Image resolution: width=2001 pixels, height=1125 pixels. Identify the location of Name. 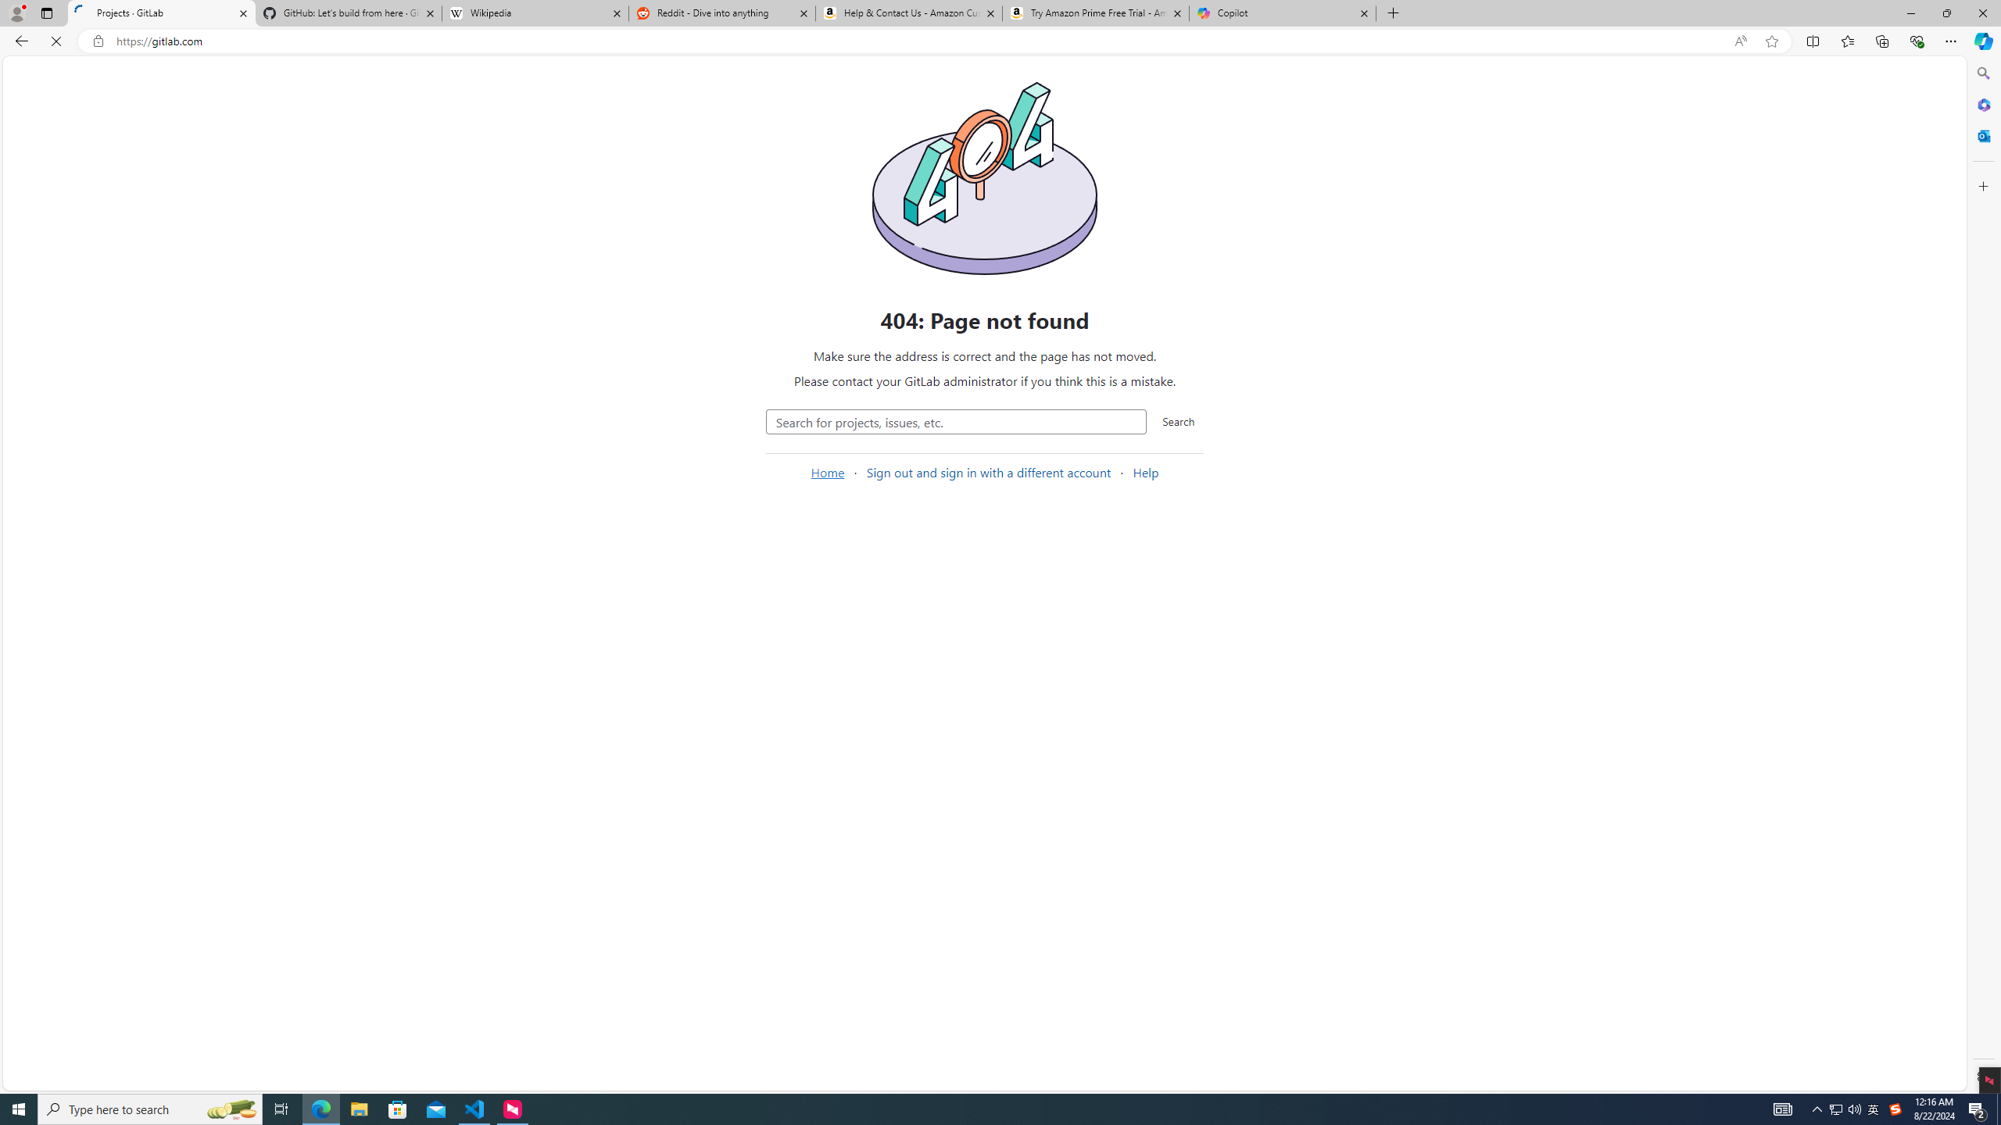
(1505, 348).